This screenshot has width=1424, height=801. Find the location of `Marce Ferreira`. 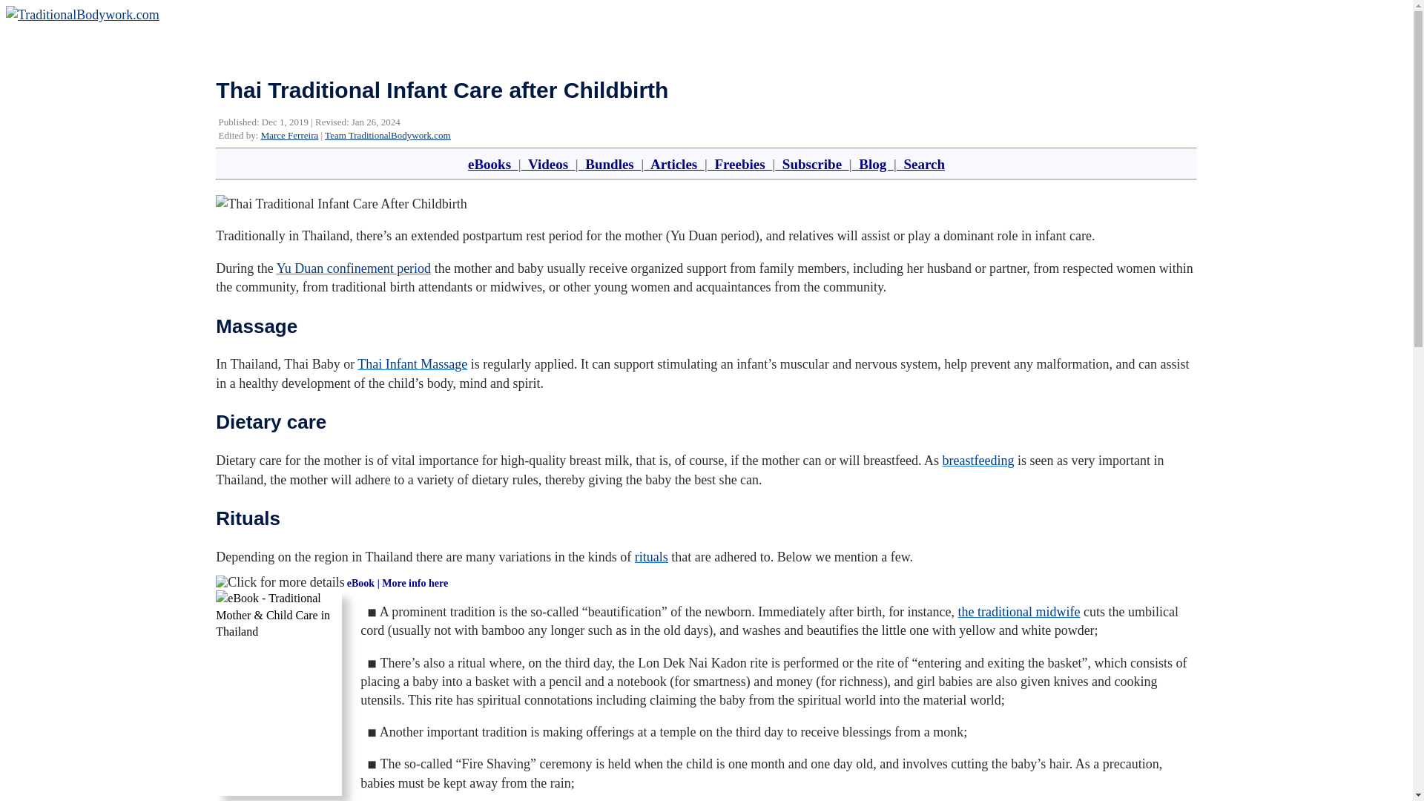

Marce Ferreira is located at coordinates (289, 135).